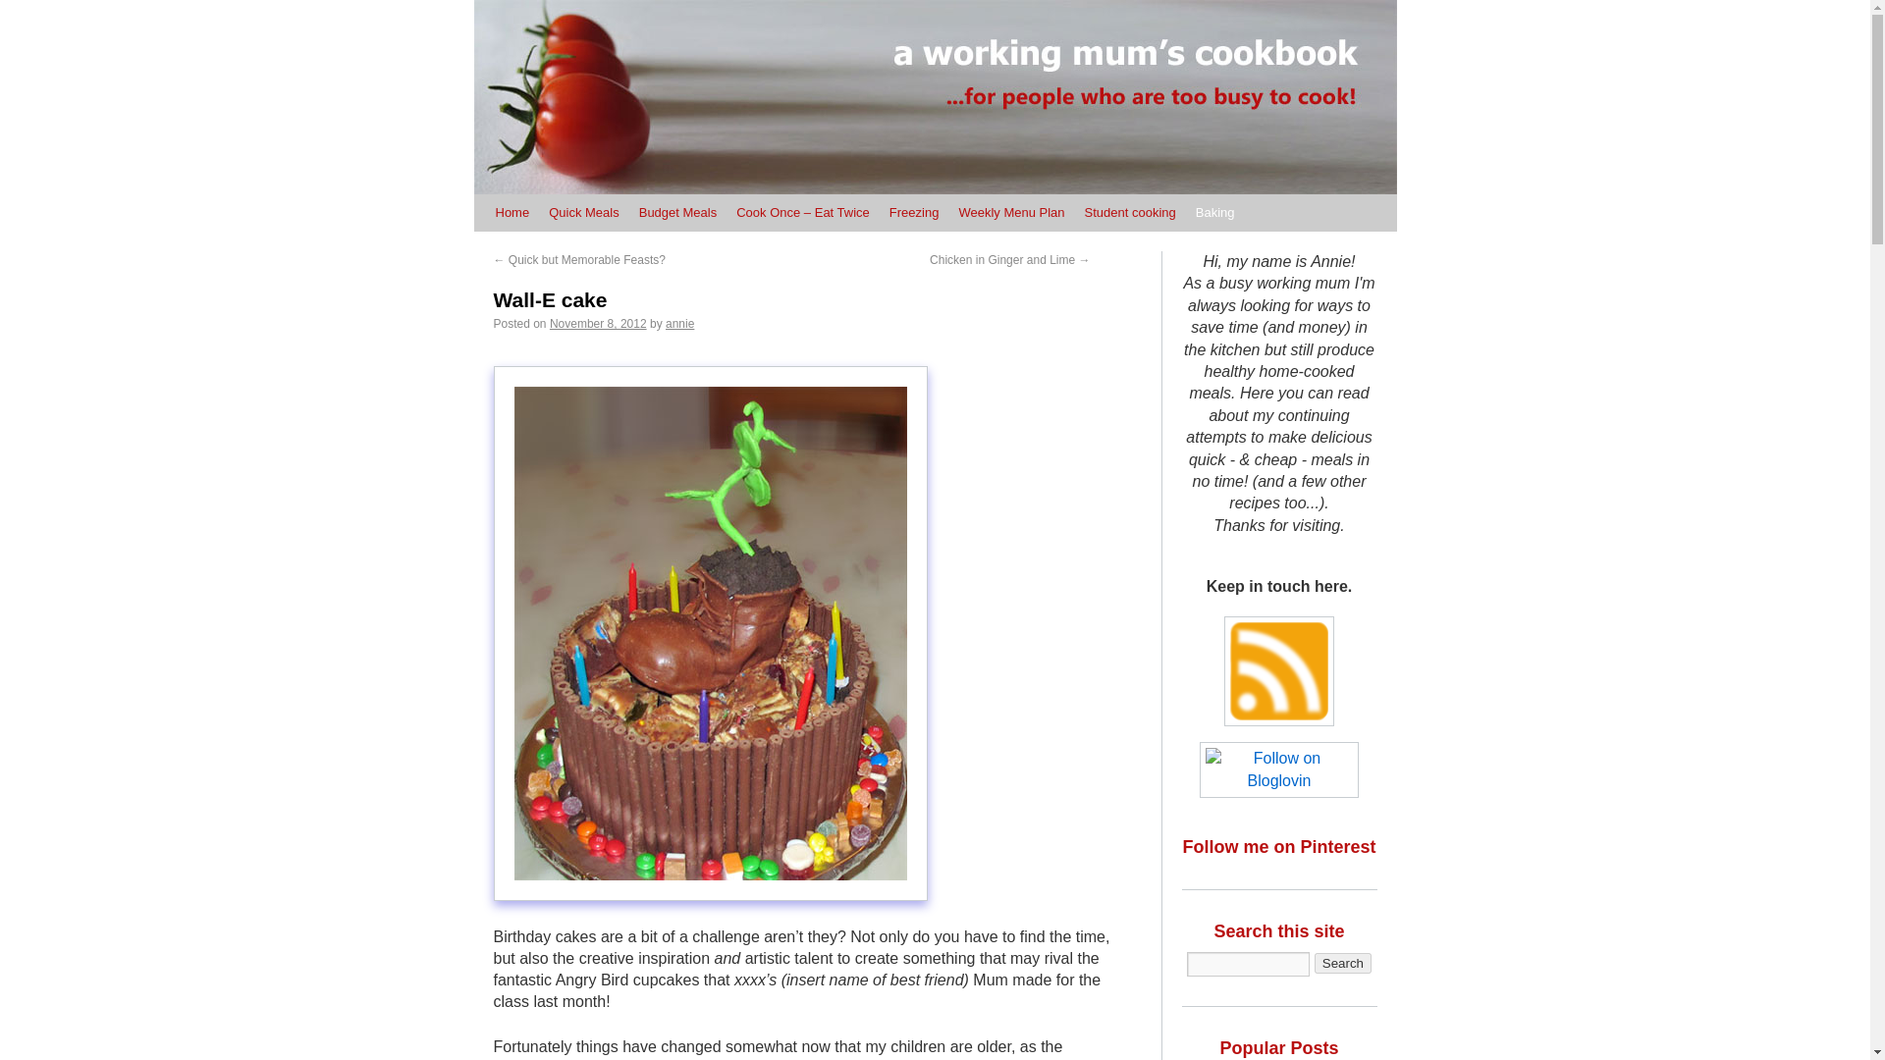  I want to click on View all posts by annie, so click(679, 323).